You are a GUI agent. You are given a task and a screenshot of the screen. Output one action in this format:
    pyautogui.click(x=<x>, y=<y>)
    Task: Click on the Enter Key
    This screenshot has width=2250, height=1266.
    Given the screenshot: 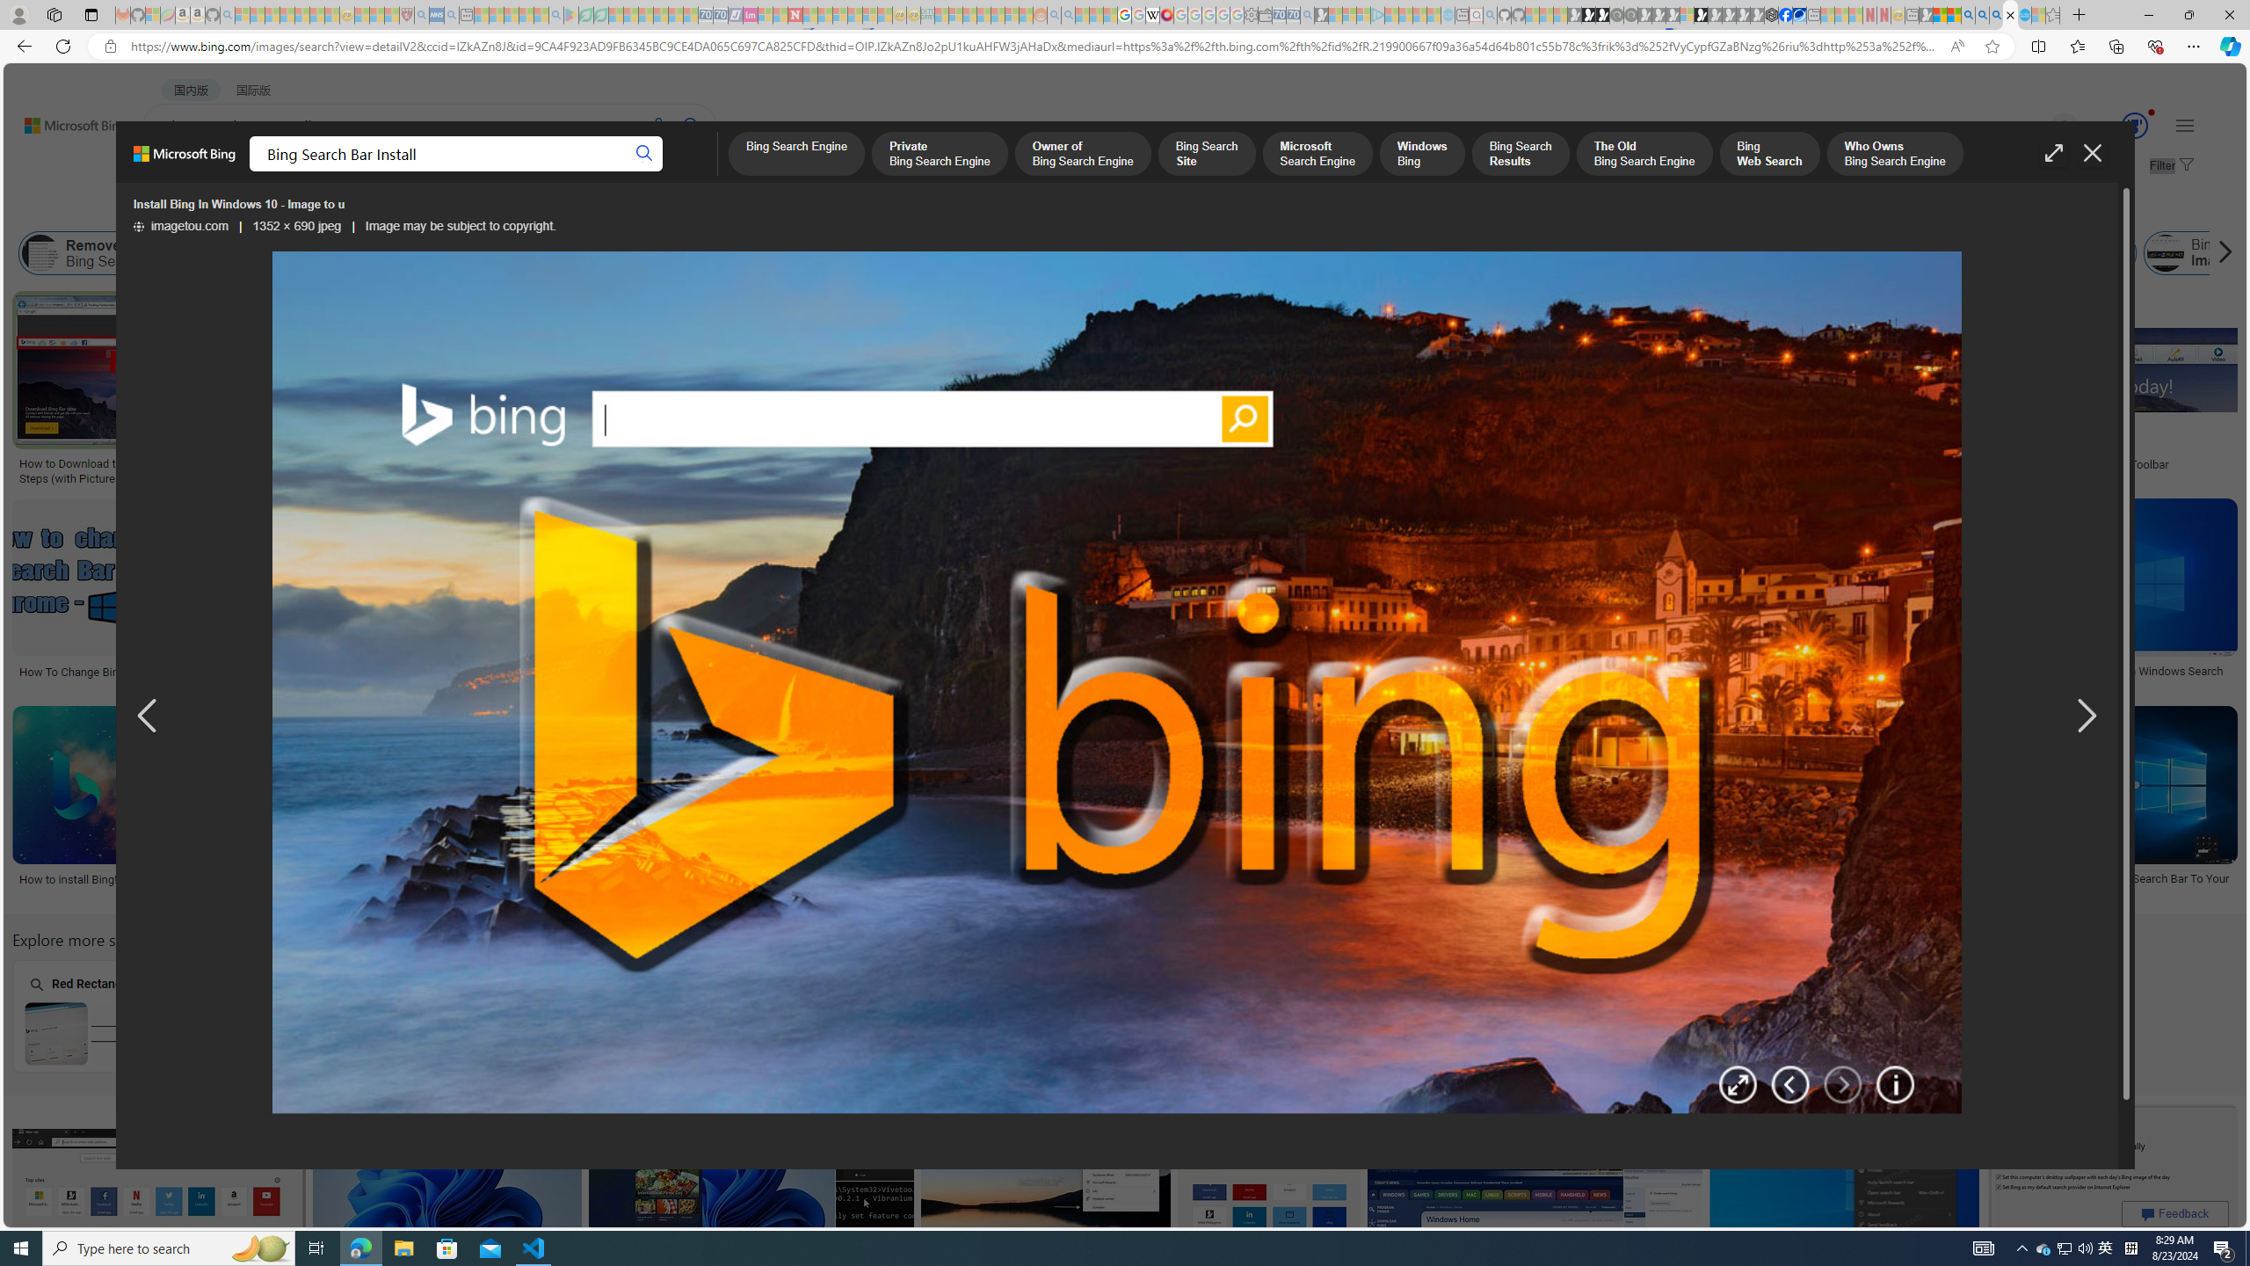 What is the action you would take?
    pyautogui.click(x=572, y=1016)
    